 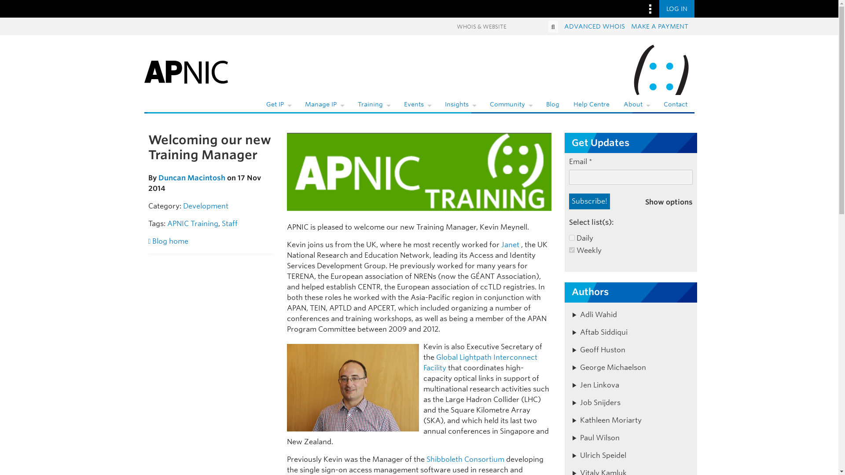 What do you see at coordinates (595, 26) in the screenshot?
I see `ADVANCED WHOIS` at bounding box center [595, 26].